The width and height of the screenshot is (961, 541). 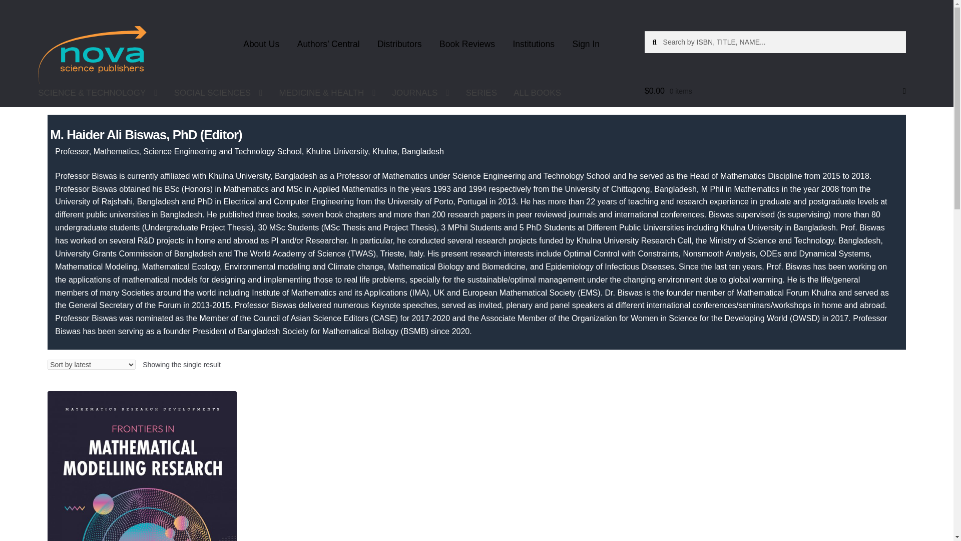 What do you see at coordinates (534, 44) in the screenshot?
I see `Institutions` at bounding box center [534, 44].